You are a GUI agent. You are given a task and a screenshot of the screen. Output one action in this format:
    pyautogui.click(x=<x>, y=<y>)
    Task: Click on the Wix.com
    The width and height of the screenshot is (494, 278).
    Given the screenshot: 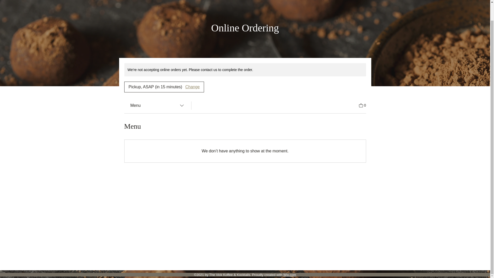 What is the action you would take?
    pyautogui.click(x=289, y=274)
    